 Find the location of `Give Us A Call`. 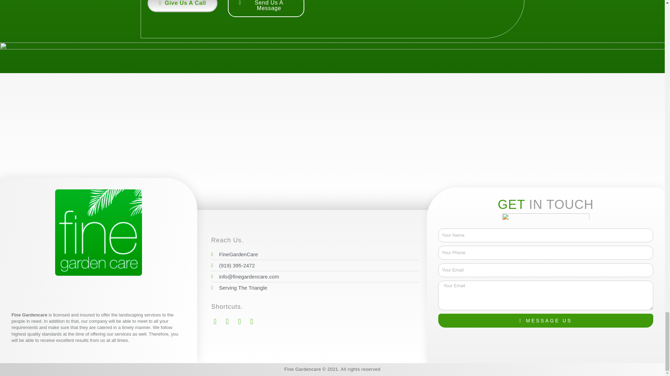

Give Us A Call is located at coordinates (183, 6).